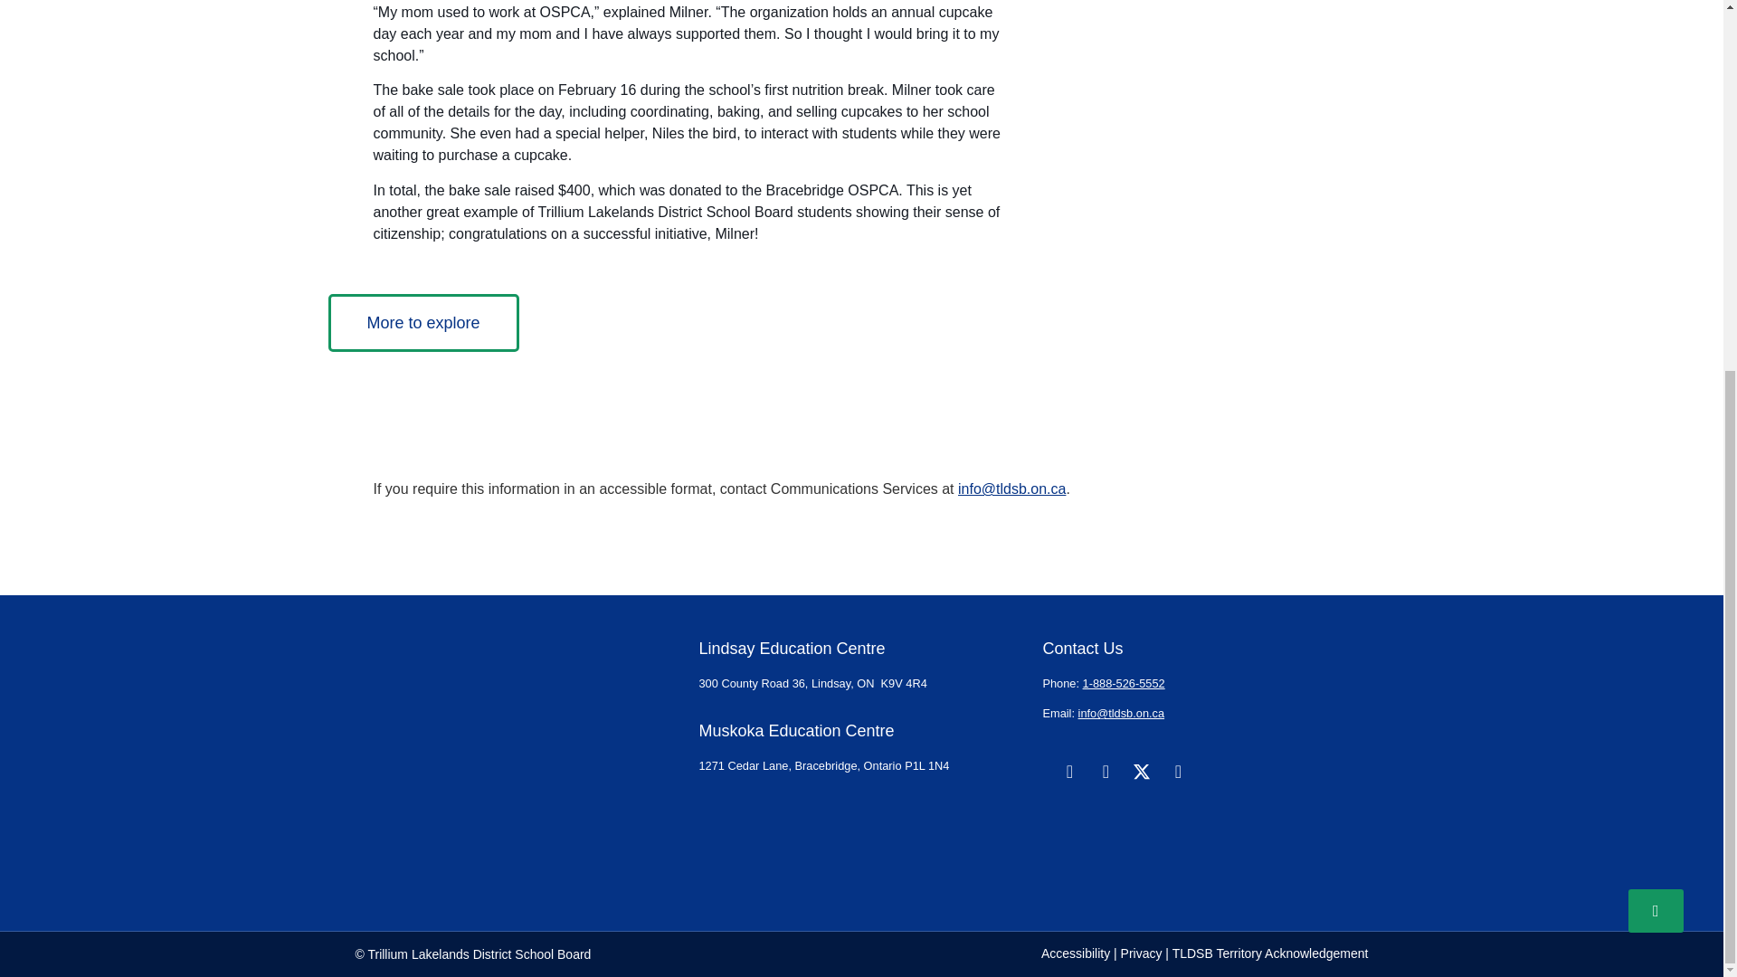  What do you see at coordinates (422, 322) in the screenshot?
I see `More to explore` at bounding box center [422, 322].